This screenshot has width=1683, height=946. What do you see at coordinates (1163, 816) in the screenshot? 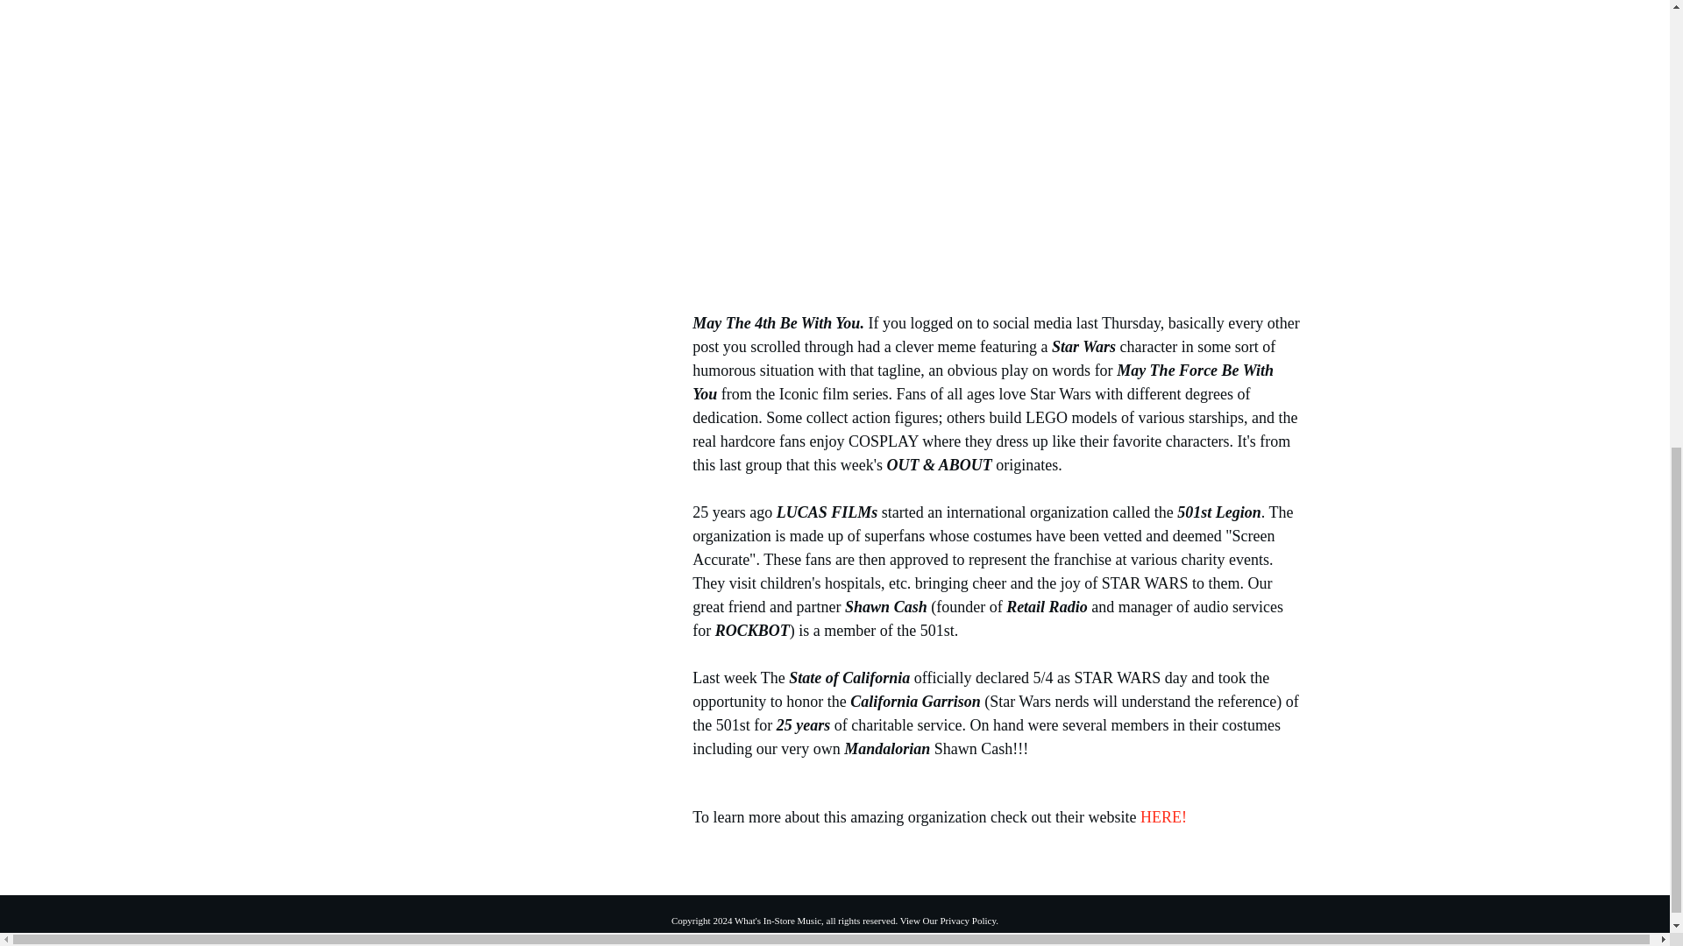
I see `HERE!` at bounding box center [1163, 816].